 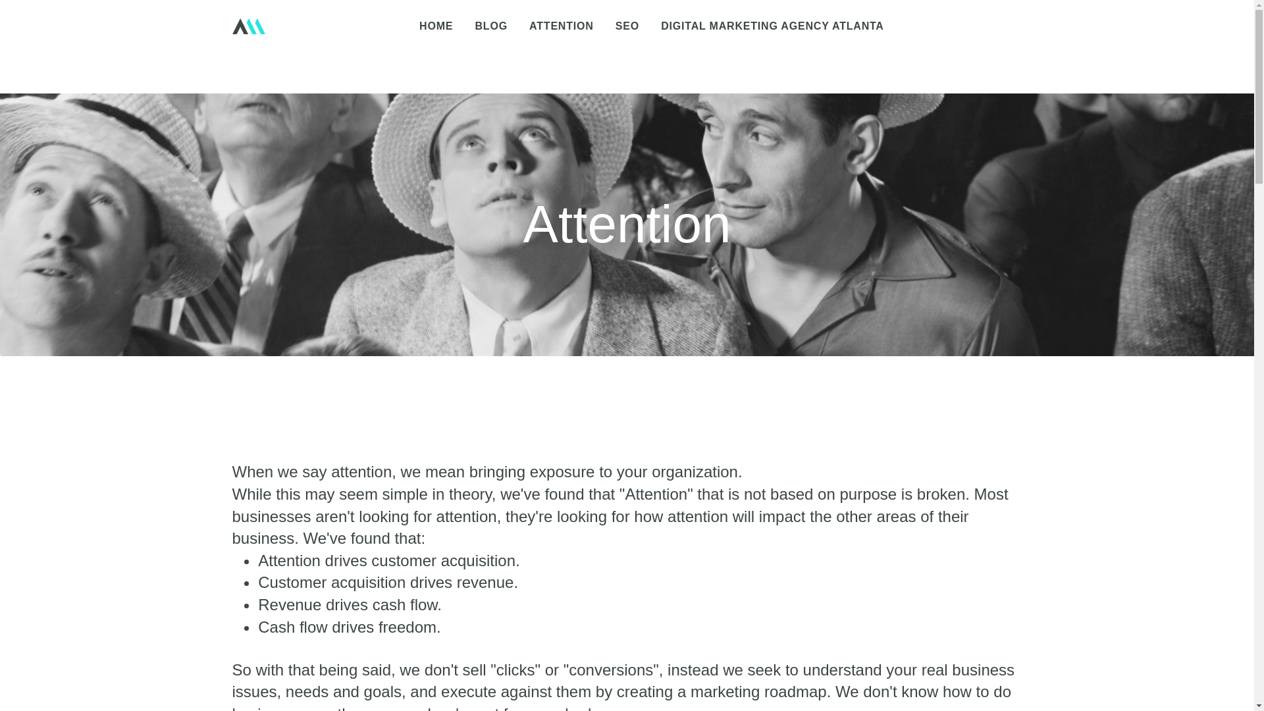 I want to click on BLOG, so click(x=491, y=26).